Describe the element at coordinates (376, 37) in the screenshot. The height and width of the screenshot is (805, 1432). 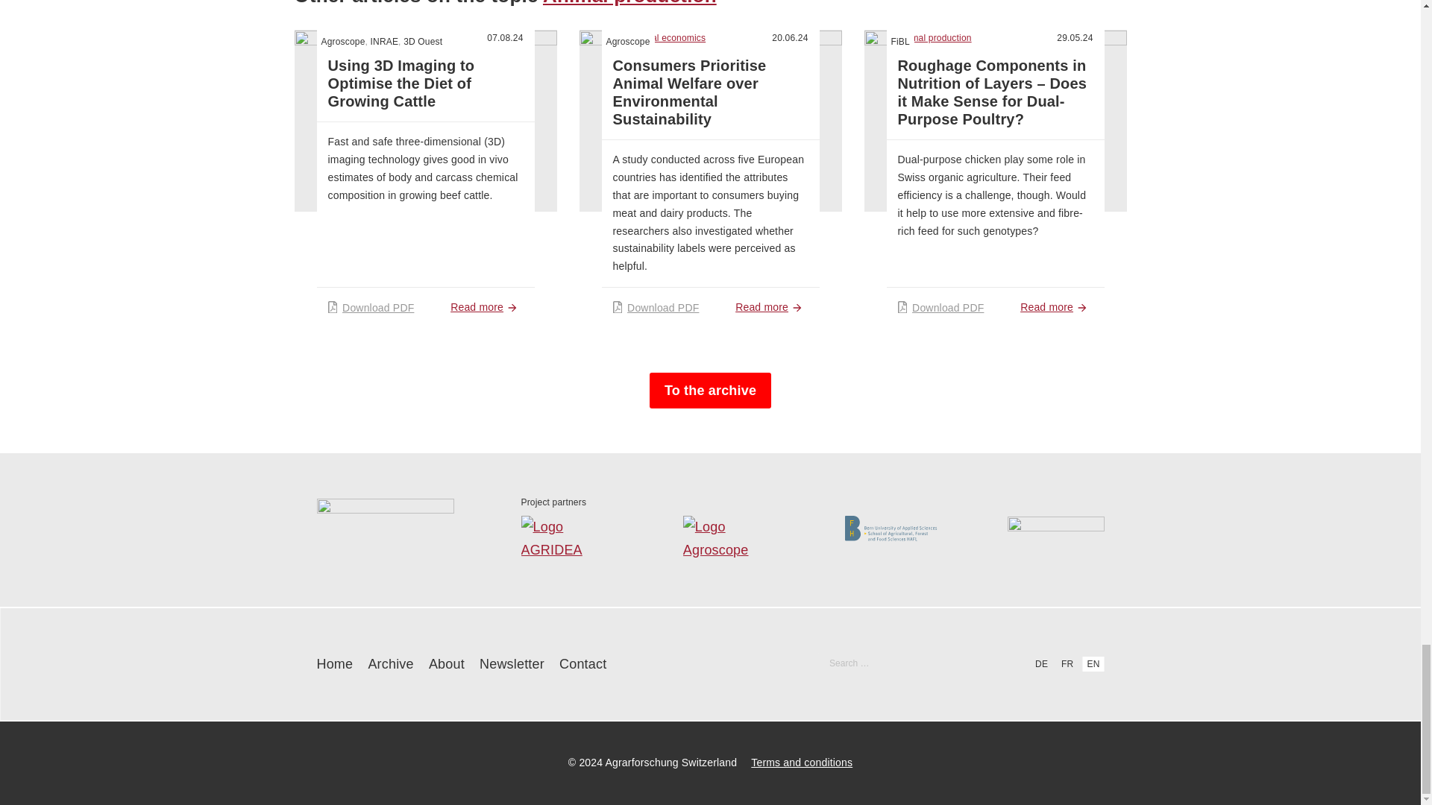
I see `Animal production` at that location.